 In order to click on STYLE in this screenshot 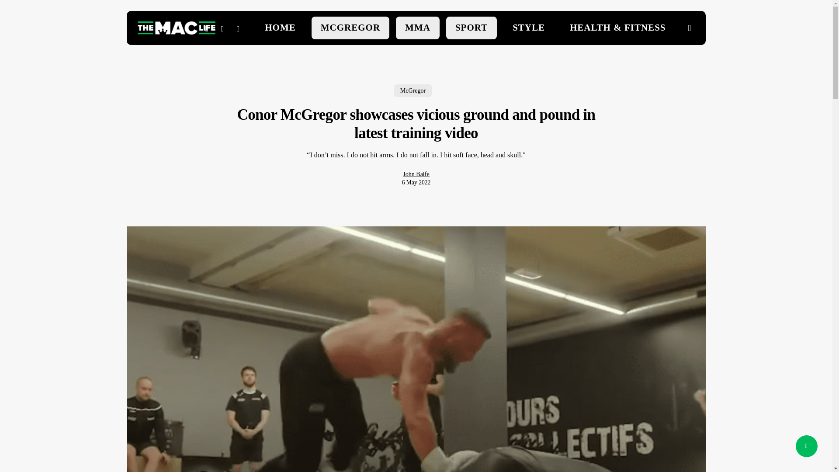, I will do `click(529, 28)`.